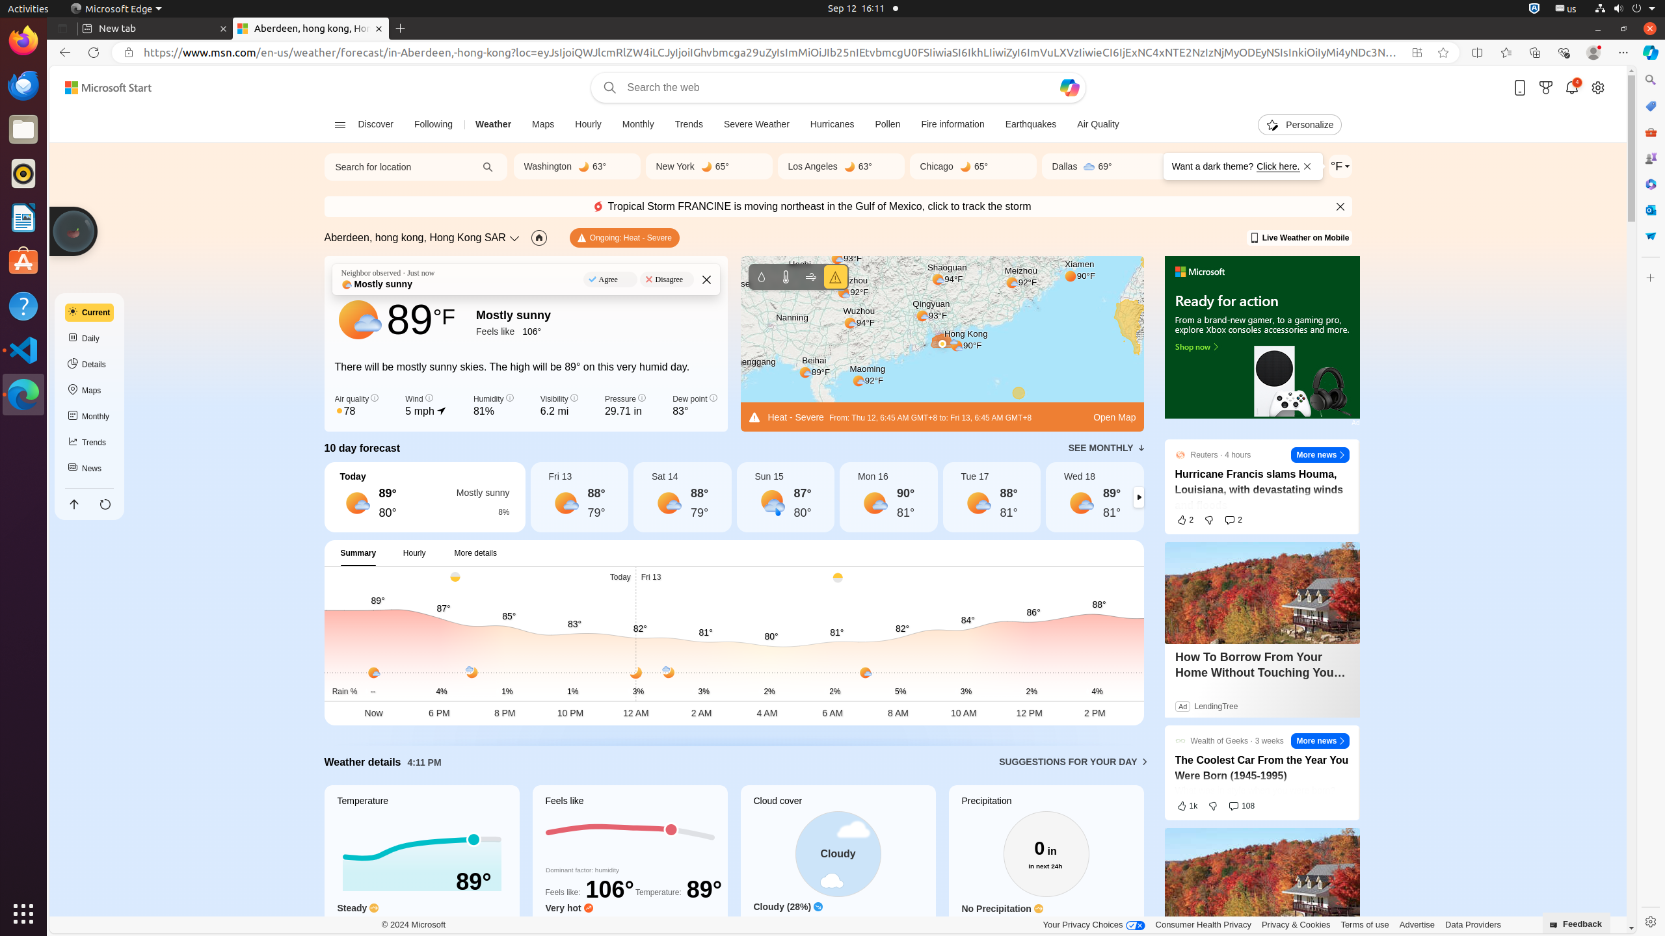 The height and width of the screenshot is (936, 1665). I want to click on Open Map, so click(1115, 417).